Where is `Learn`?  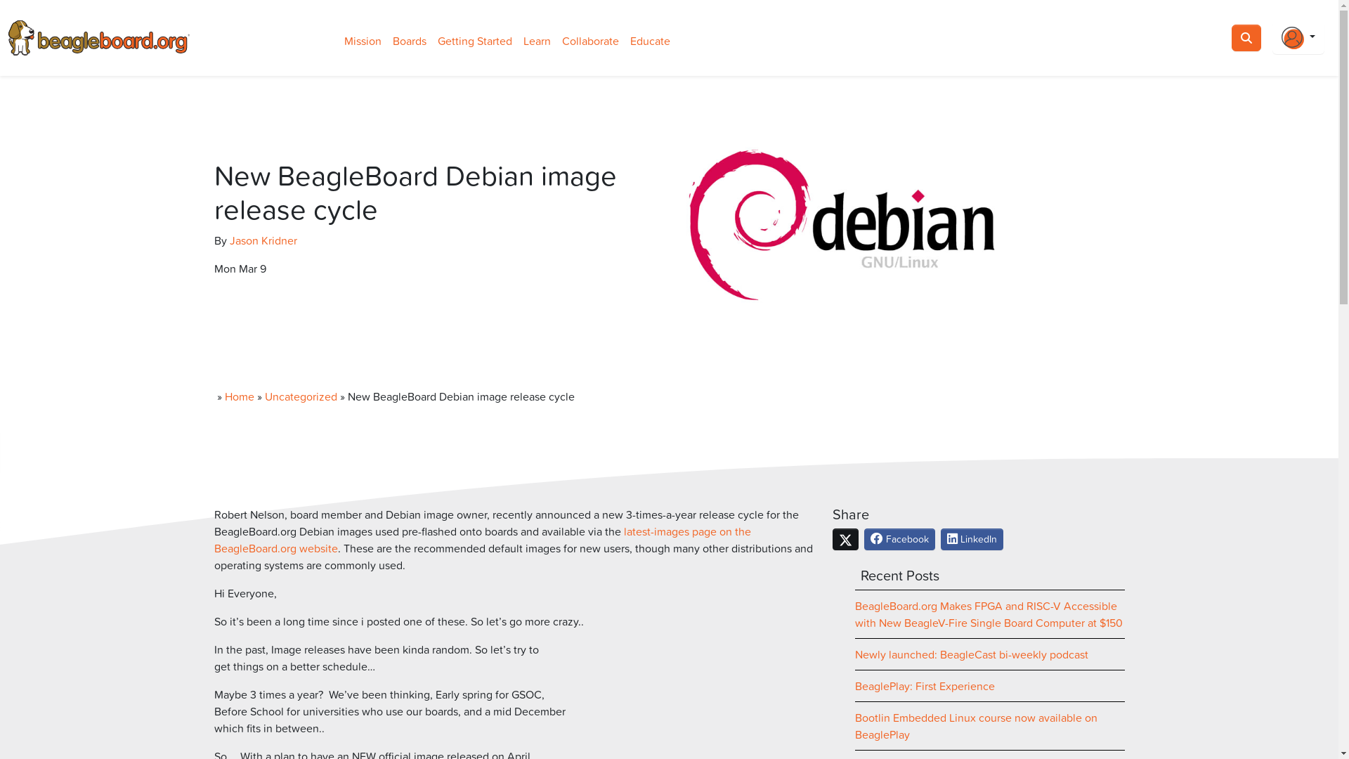
Learn is located at coordinates (537, 41).